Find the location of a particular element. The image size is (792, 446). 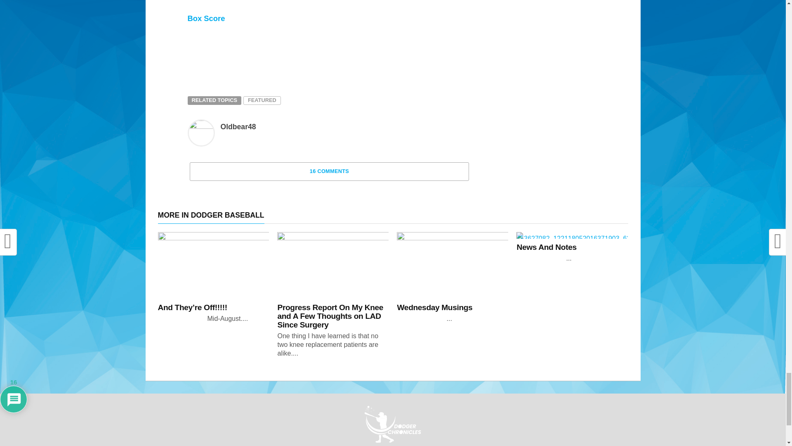

FEATURED is located at coordinates (262, 101).